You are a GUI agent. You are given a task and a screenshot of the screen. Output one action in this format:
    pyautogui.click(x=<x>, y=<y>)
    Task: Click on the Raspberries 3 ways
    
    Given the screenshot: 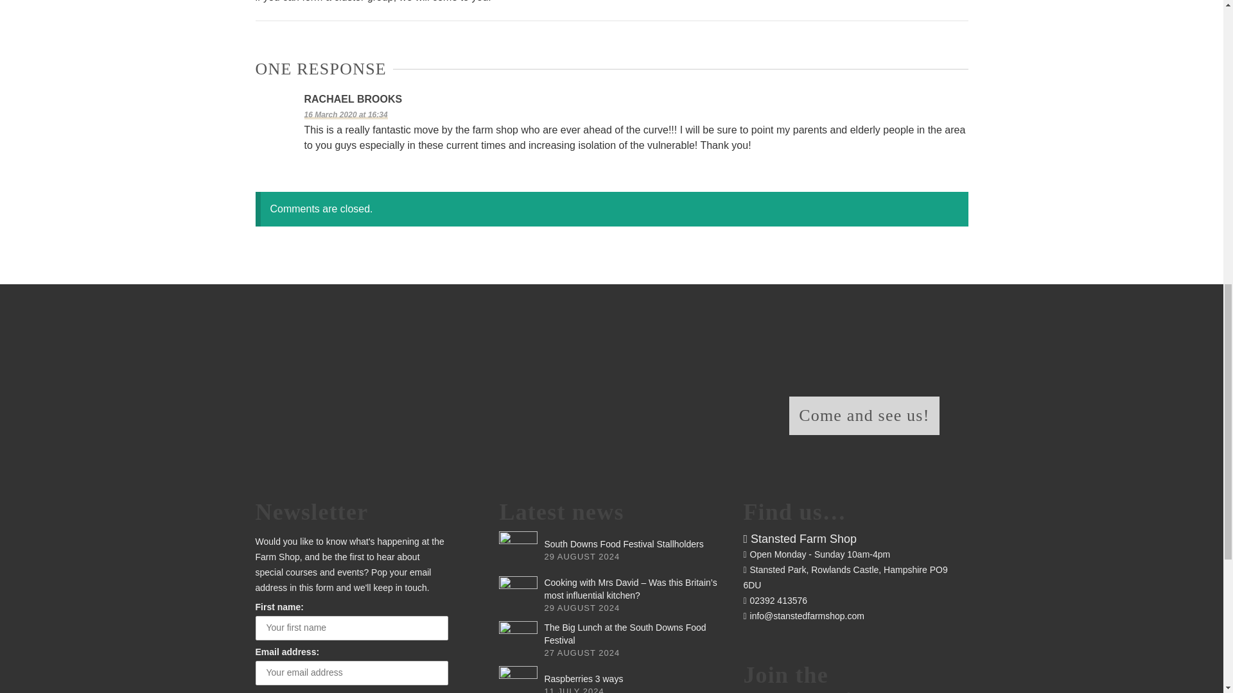 What is the action you would take?
    pyautogui.click(x=583, y=678)
    